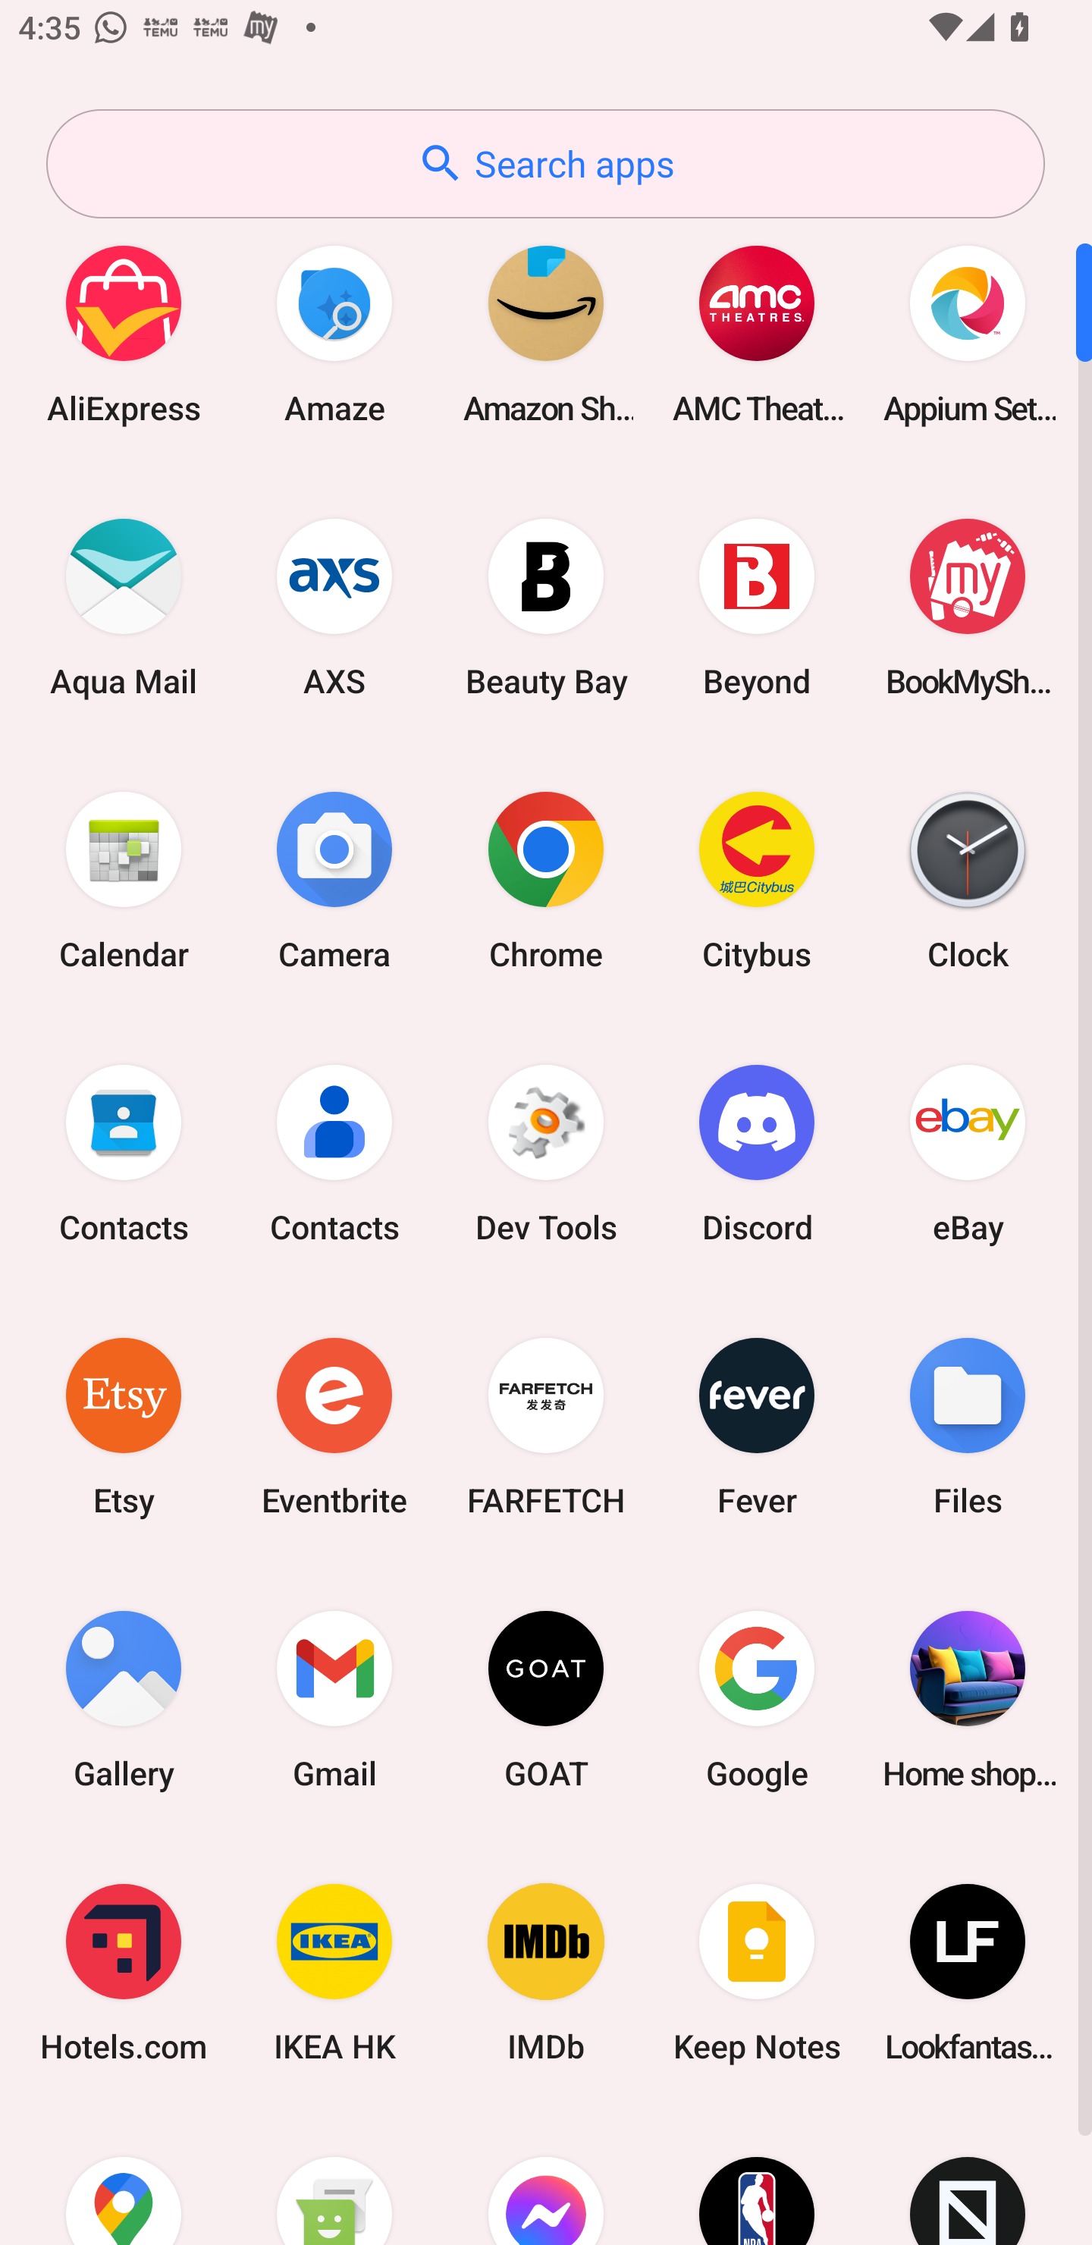  Describe the element at coordinates (124, 2177) in the screenshot. I see `Maps` at that location.